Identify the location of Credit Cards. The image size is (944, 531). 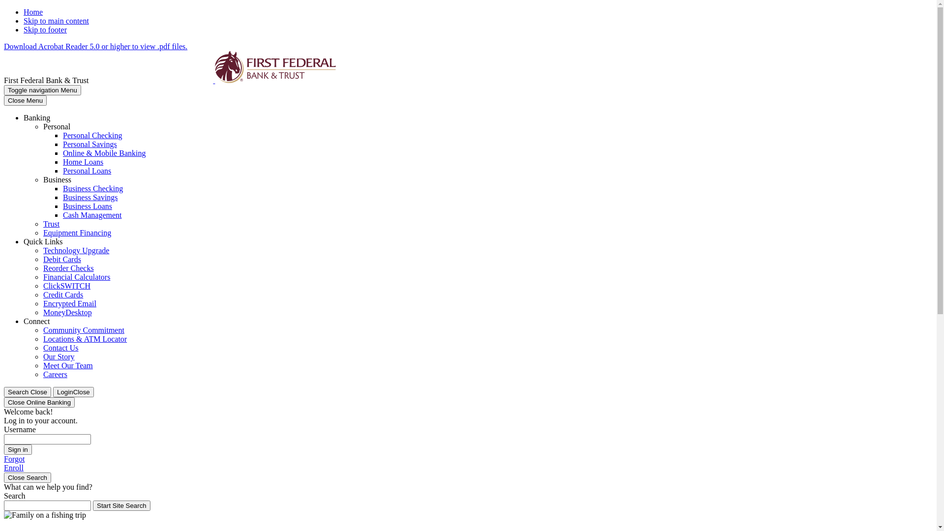
(63, 295).